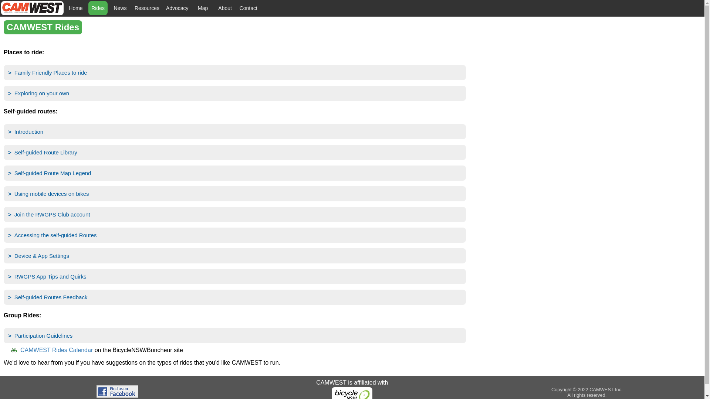  Describe the element at coordinates (235, 235) in the screenshot. I see `Accessing the self-guided Routes` at that location.